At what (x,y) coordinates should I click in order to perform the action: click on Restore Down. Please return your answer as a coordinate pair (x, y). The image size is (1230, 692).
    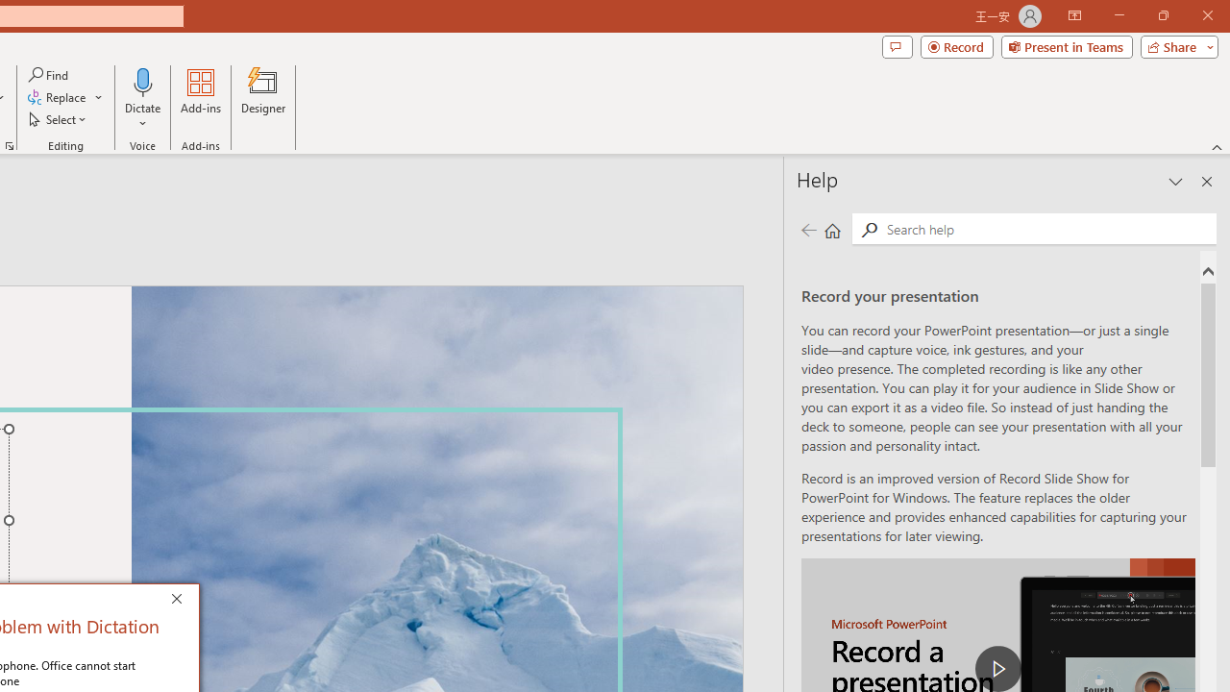
    Looking at the image, I should click on (1163, 15).